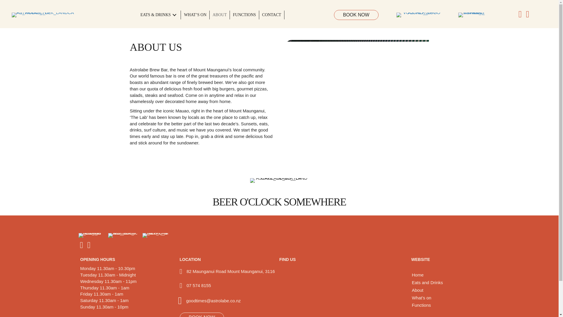 The width and height of the screenshot is (563, 317). What do you see at coordinates (272, 15) in the screenshot?
I see `CONTACT` at bounding box center [272, 15].